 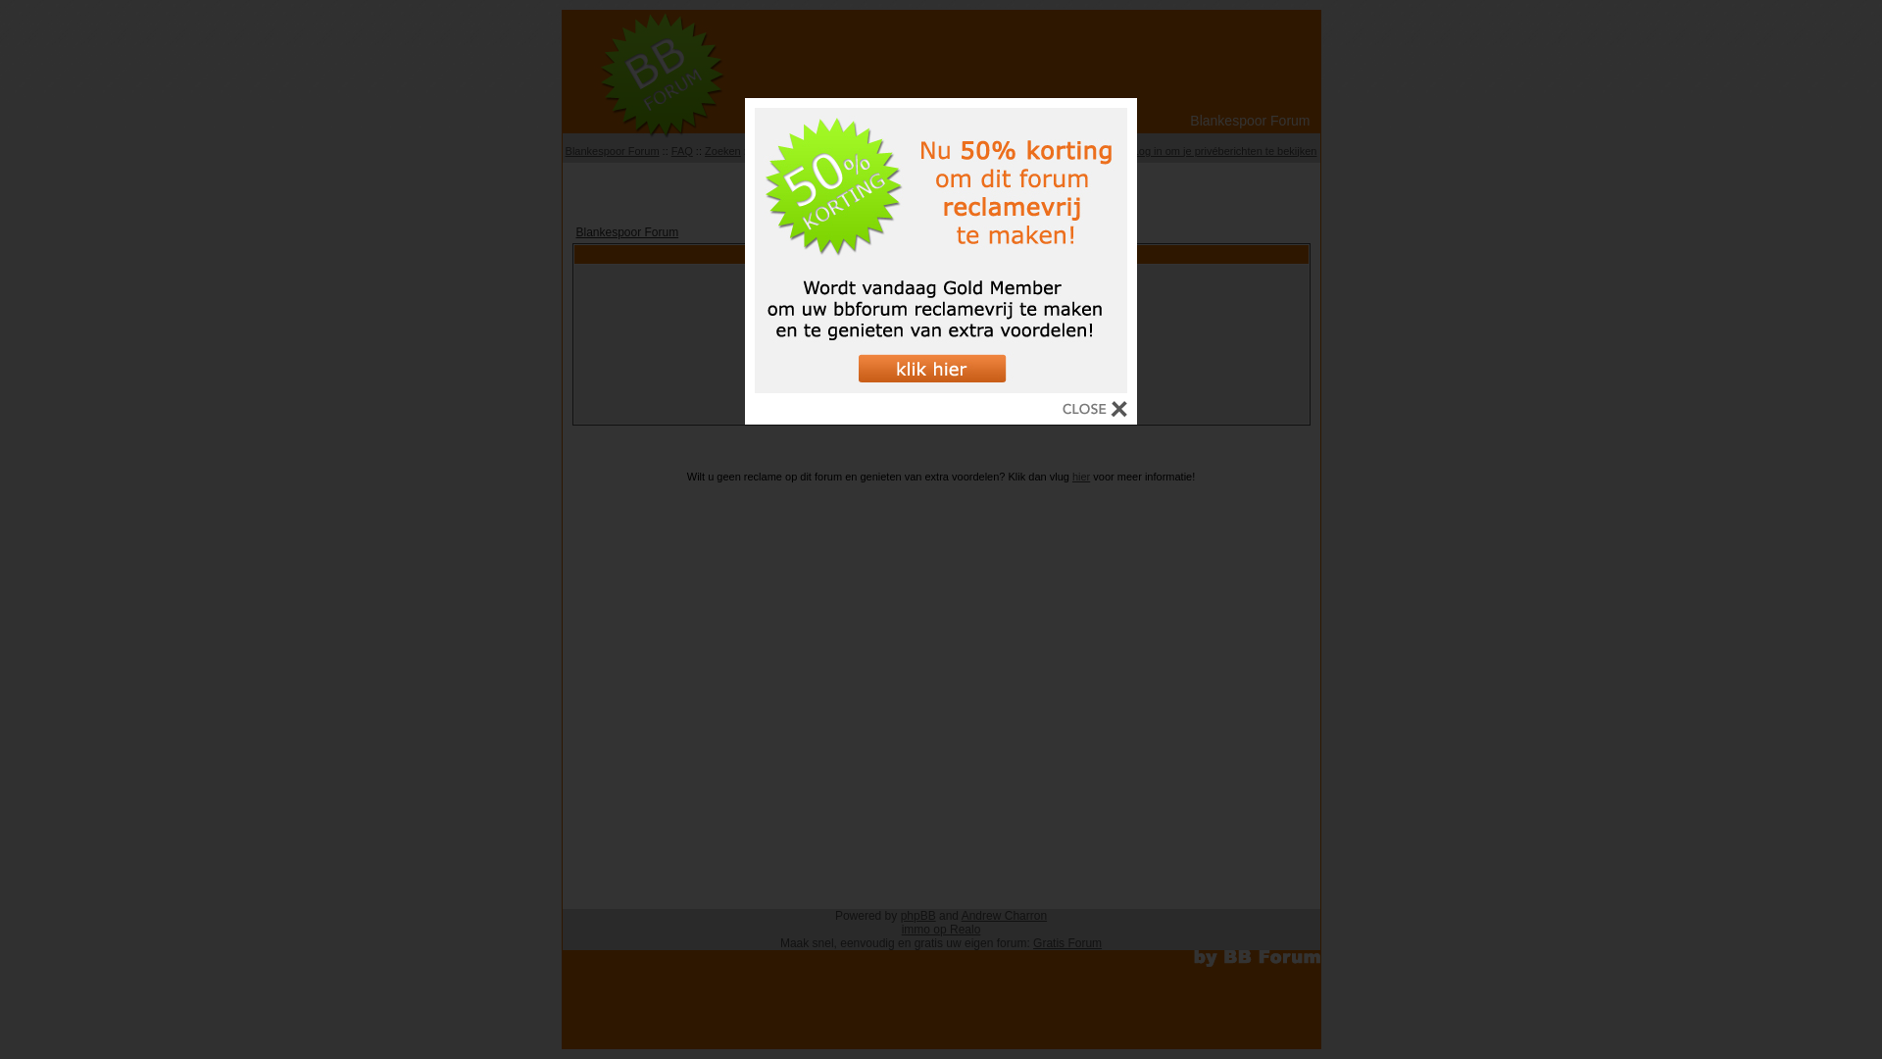 What do you see at coordinates (787, 151) in the screenshot?
I see `Gebruikerslijst` at bounding box center [787, 151].